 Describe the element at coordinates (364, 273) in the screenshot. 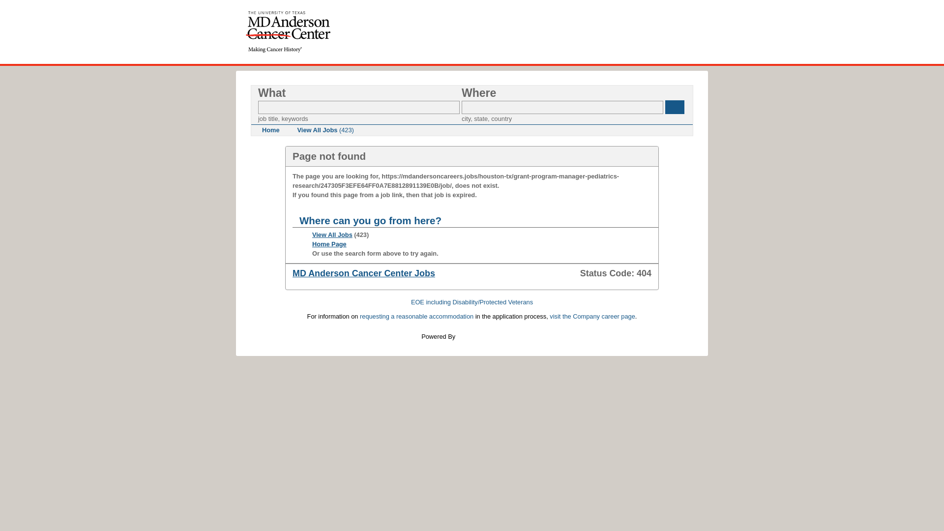

I see `MD Anderson Cancer Center Jobs` at that location.